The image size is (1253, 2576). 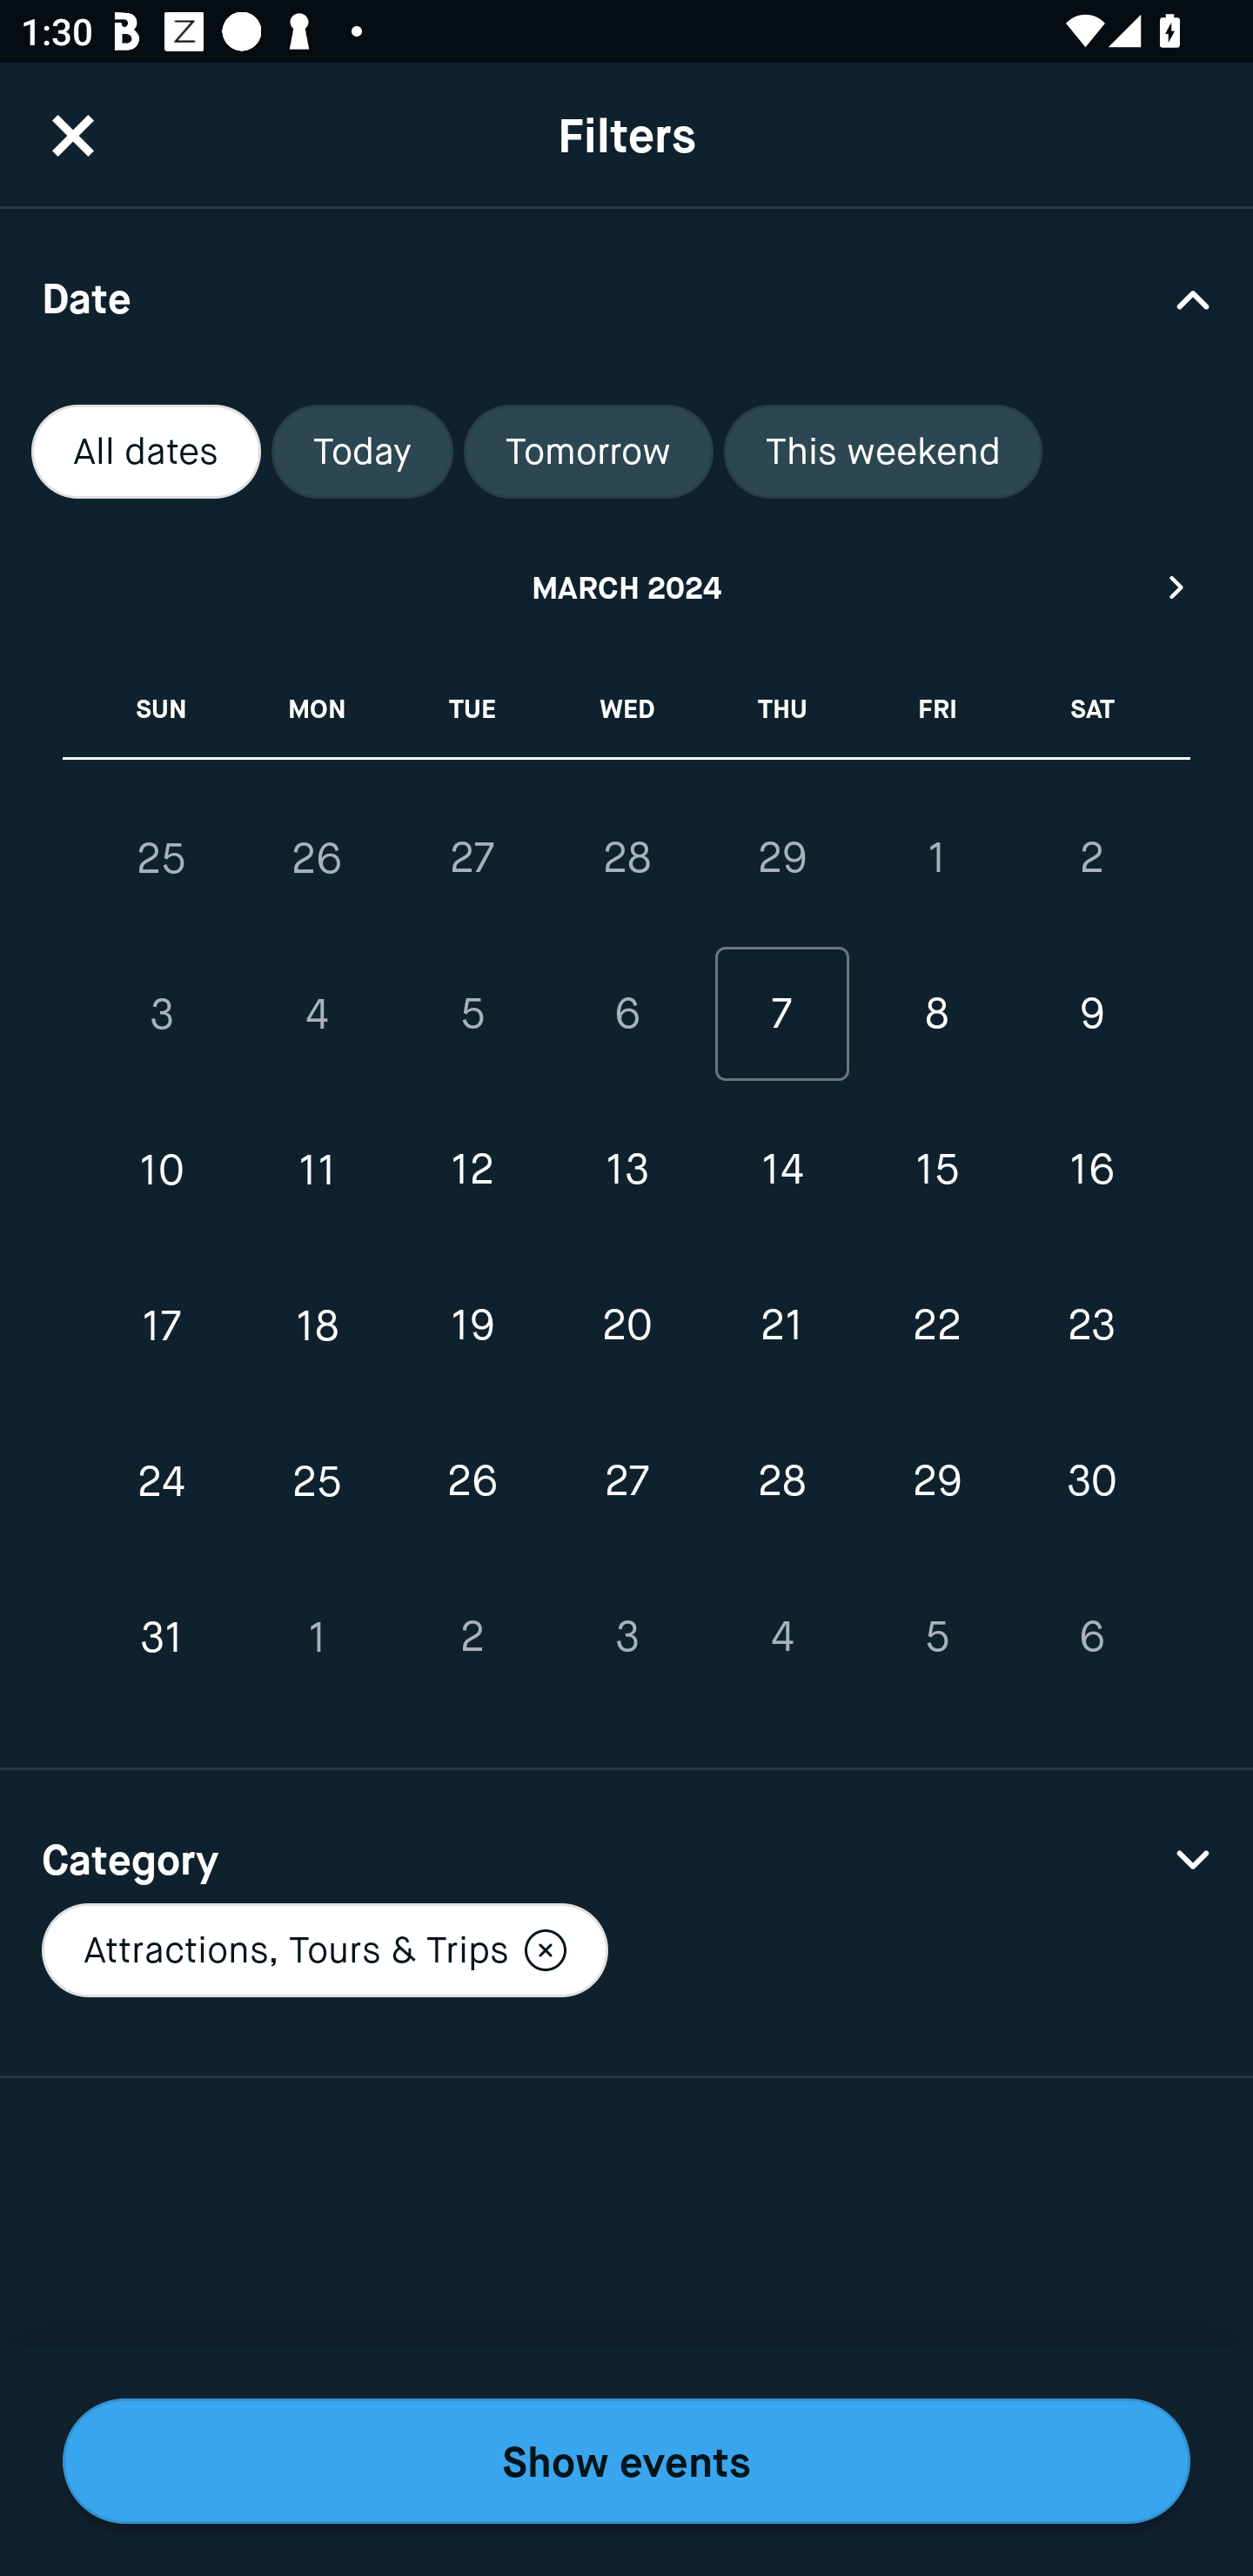 What do you see at coordinates (162, 1481) in the screenshot?
I see `24` at bounding box center [162, 1481].